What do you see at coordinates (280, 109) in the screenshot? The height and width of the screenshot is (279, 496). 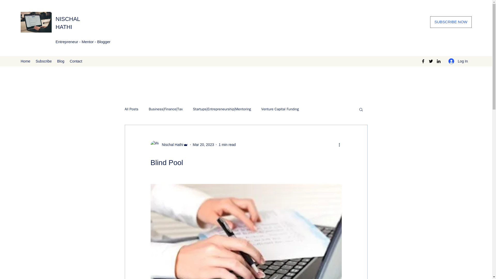 I see `Venture Capital Funding` at bounding box center [280, 109].